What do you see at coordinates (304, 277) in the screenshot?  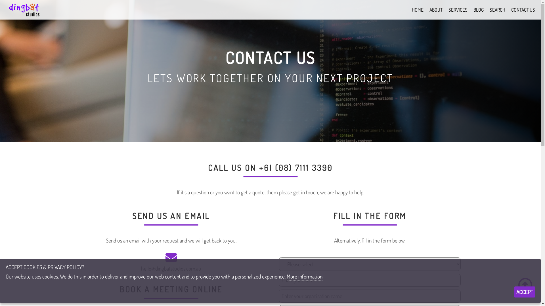 I see `More information` at bounding box center [304, 277].